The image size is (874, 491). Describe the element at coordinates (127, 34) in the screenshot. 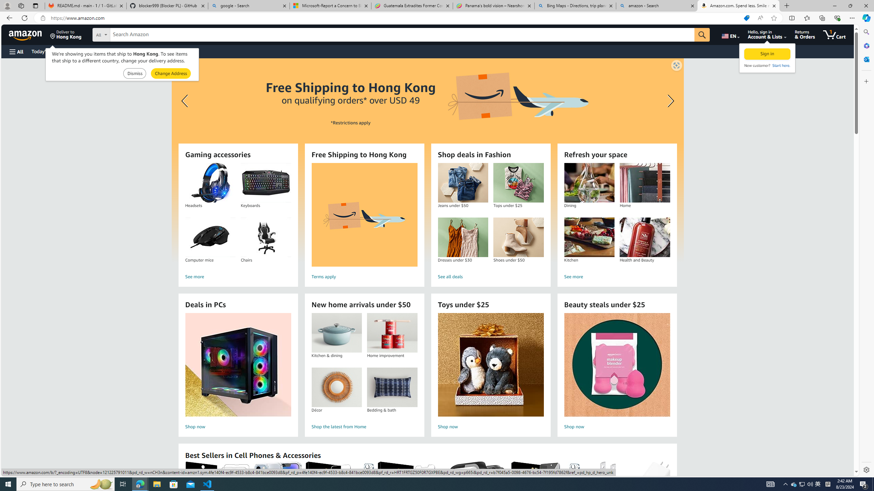

I see `Search in` at that location.